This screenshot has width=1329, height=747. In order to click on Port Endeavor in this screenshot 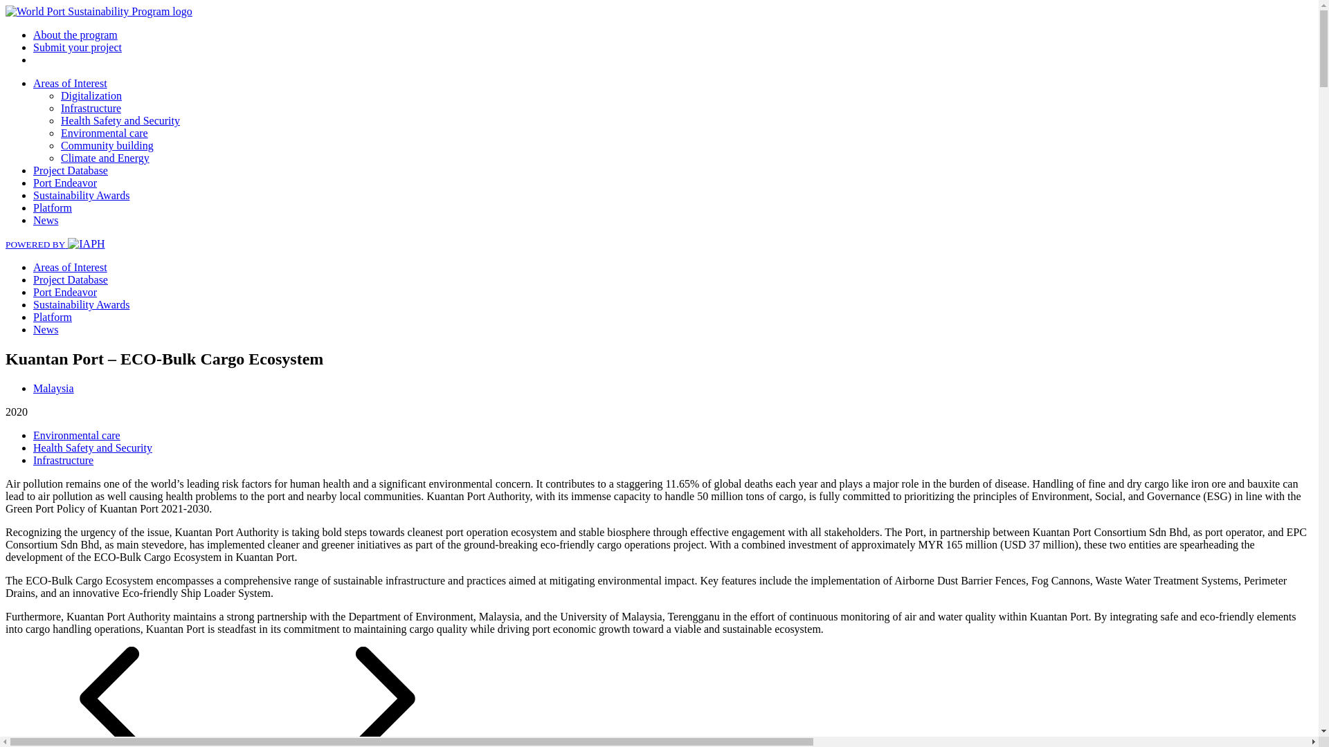, I will do `click(65, 292)`.